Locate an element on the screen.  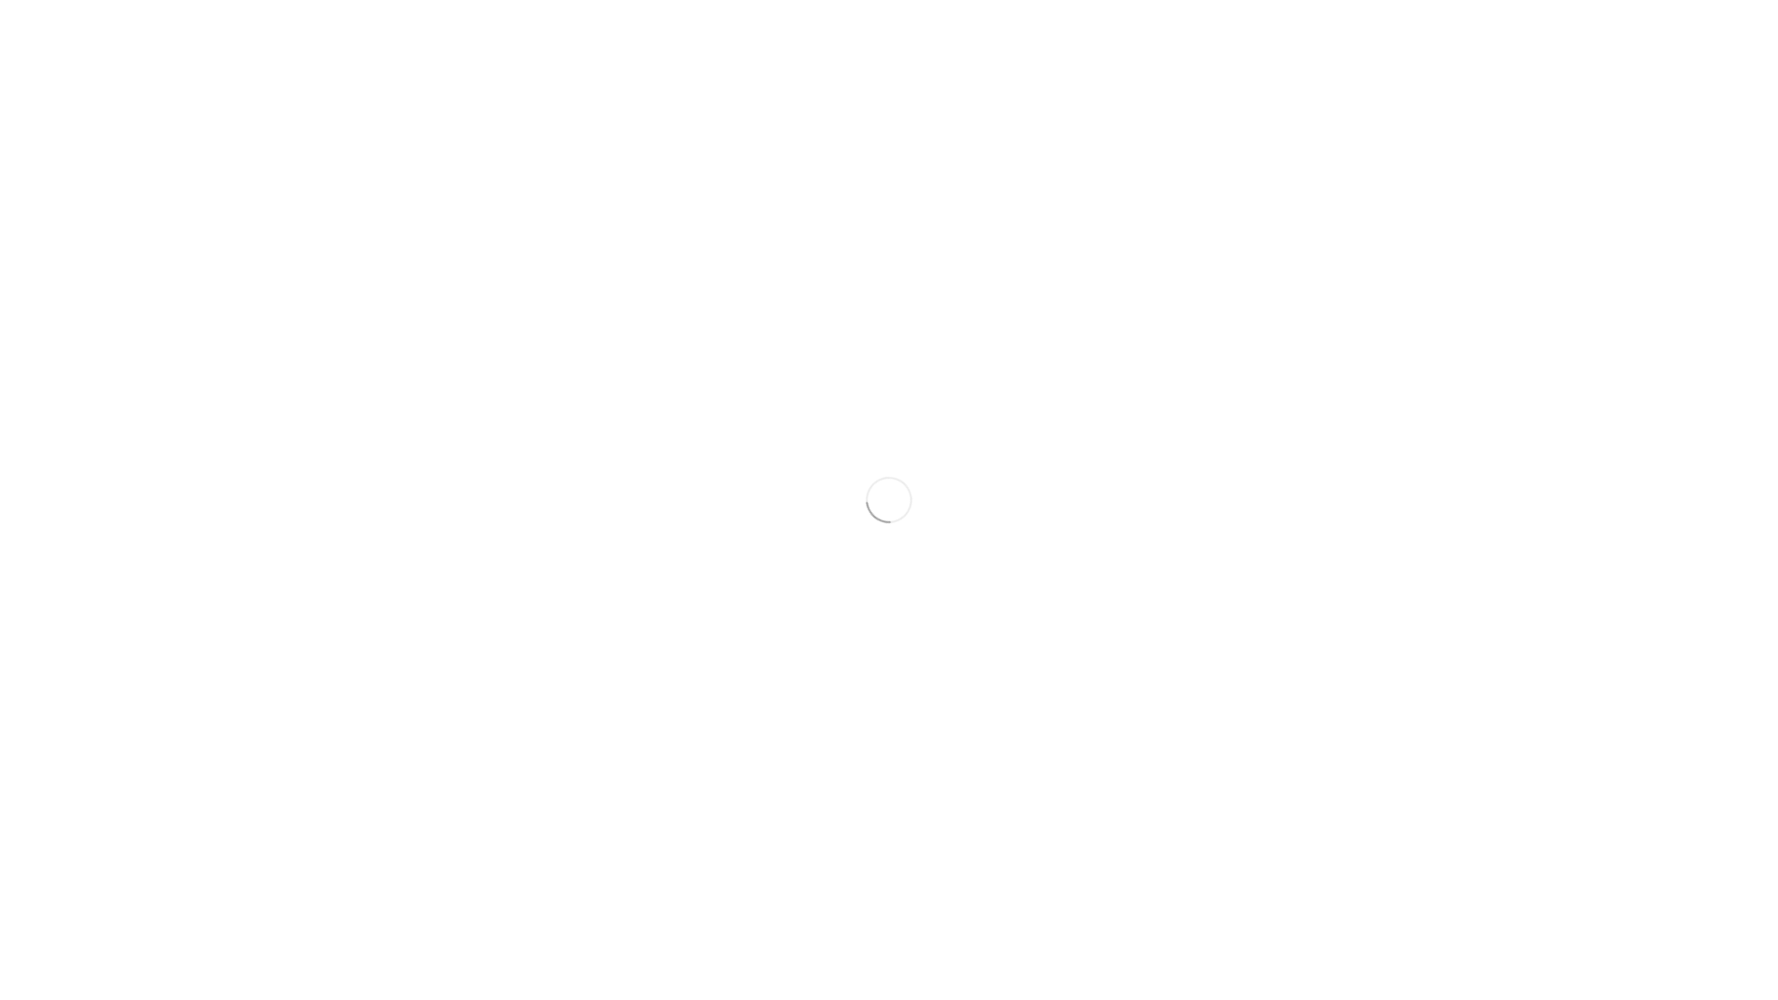
Contact Us is located at coordinates (1210, 467).